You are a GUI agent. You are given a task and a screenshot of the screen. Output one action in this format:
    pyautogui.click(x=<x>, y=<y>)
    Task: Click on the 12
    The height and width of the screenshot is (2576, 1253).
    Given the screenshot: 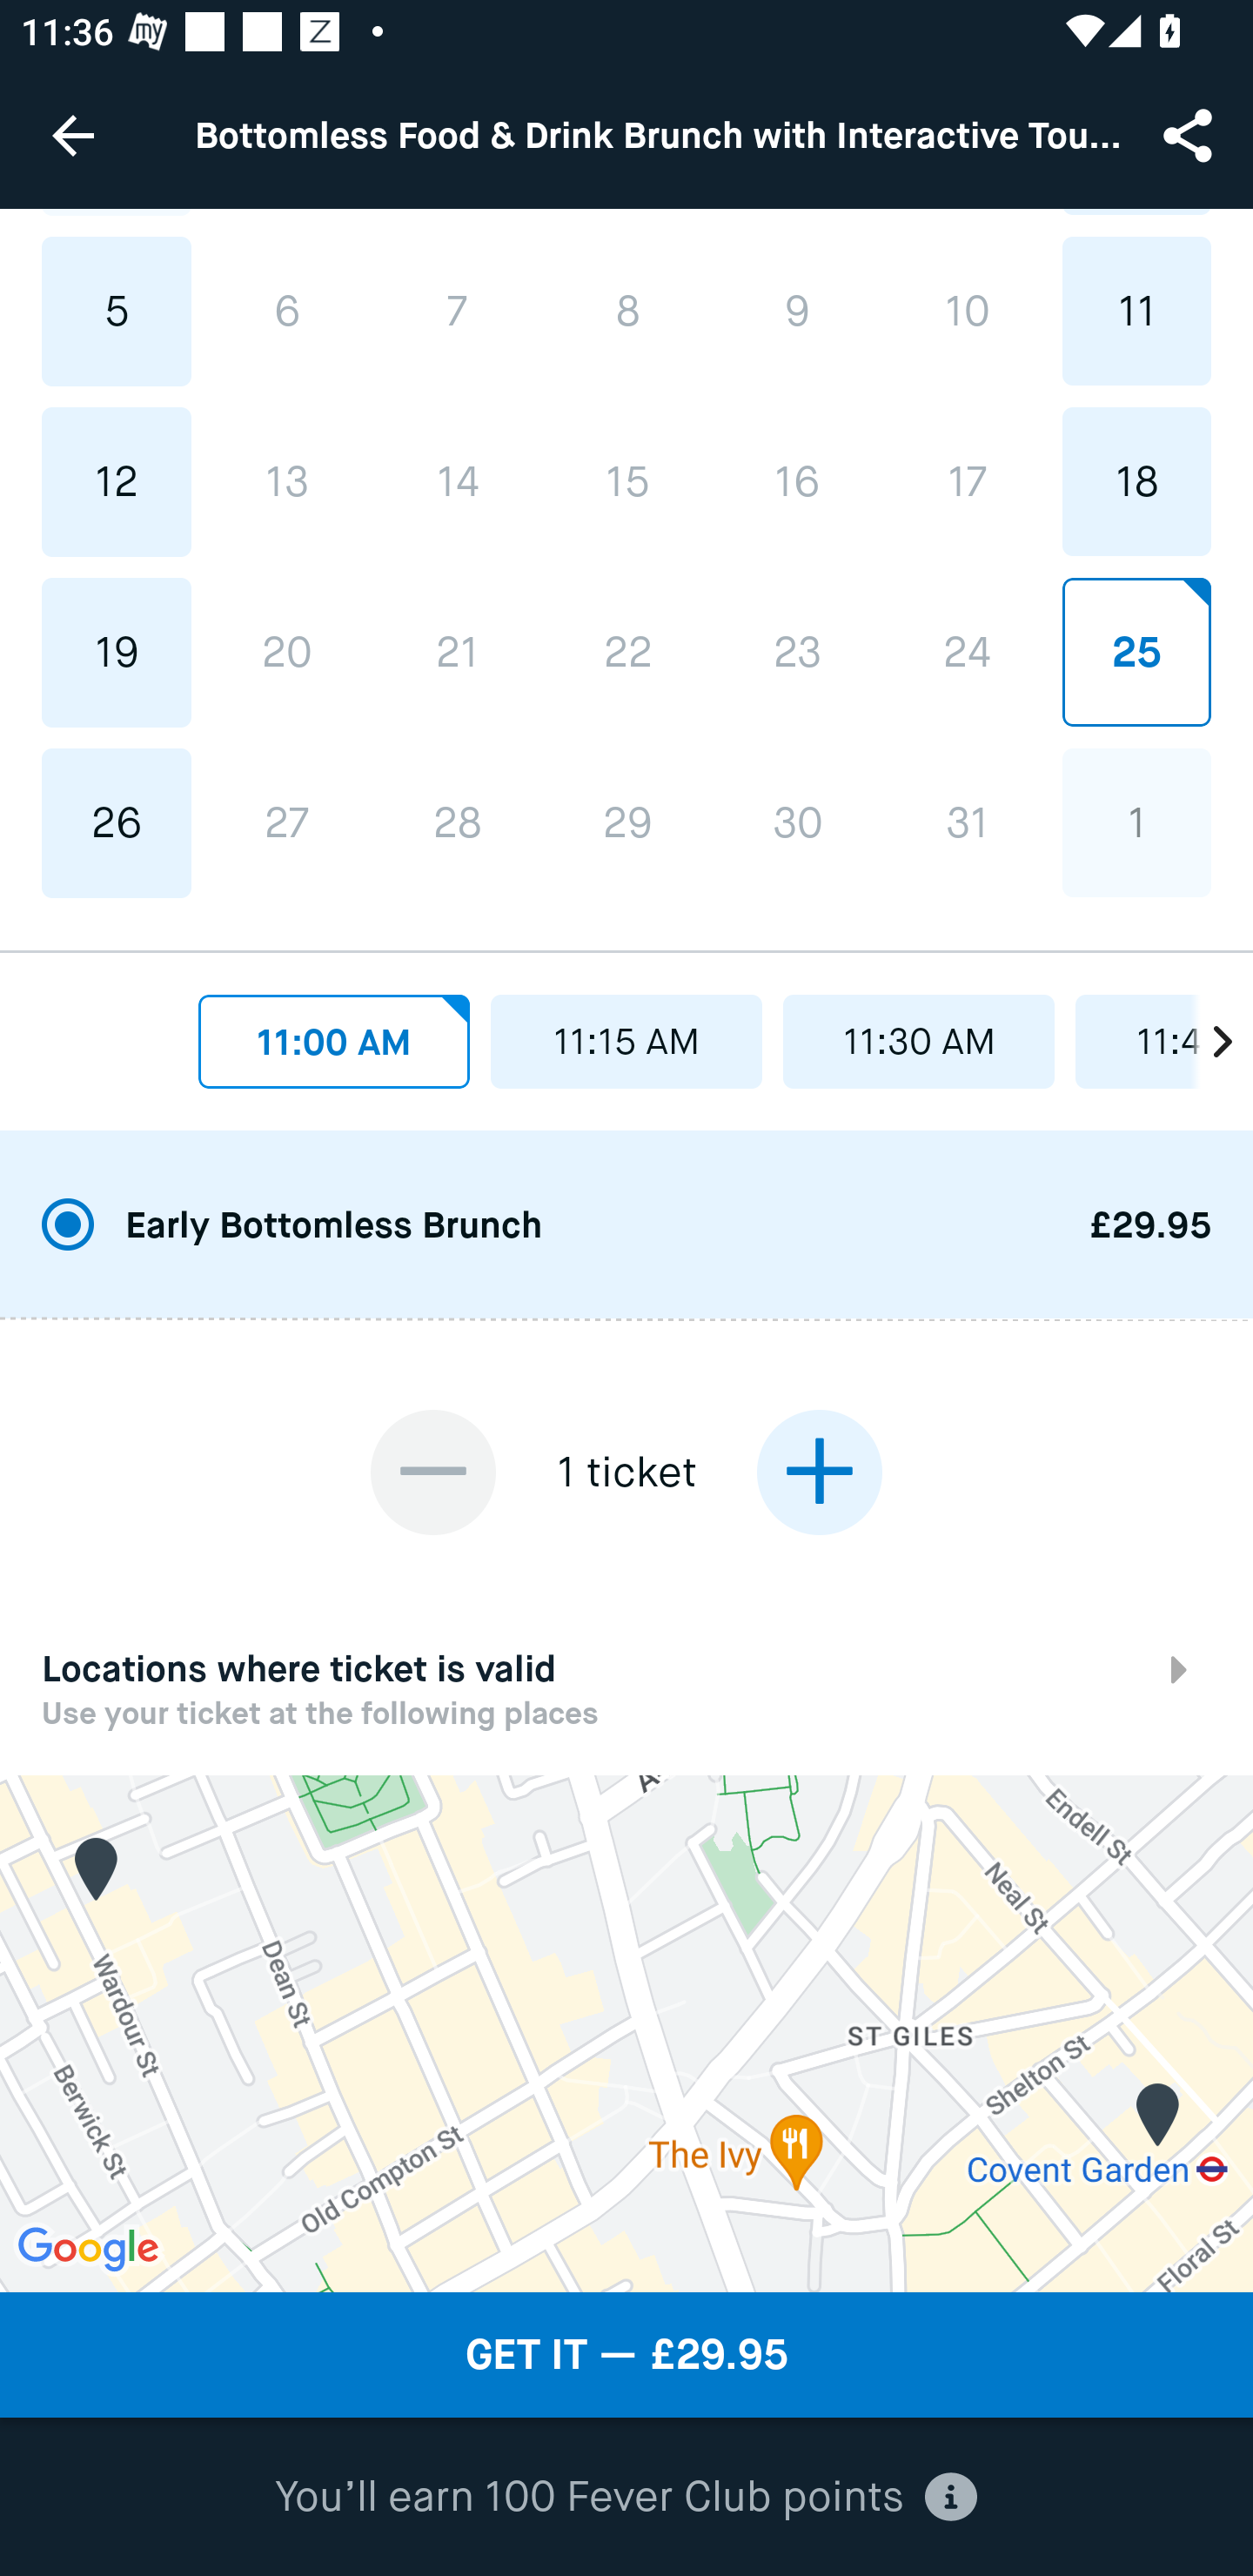 What is the action you would take?
    pyautogui.click(x=117, y=481)
    